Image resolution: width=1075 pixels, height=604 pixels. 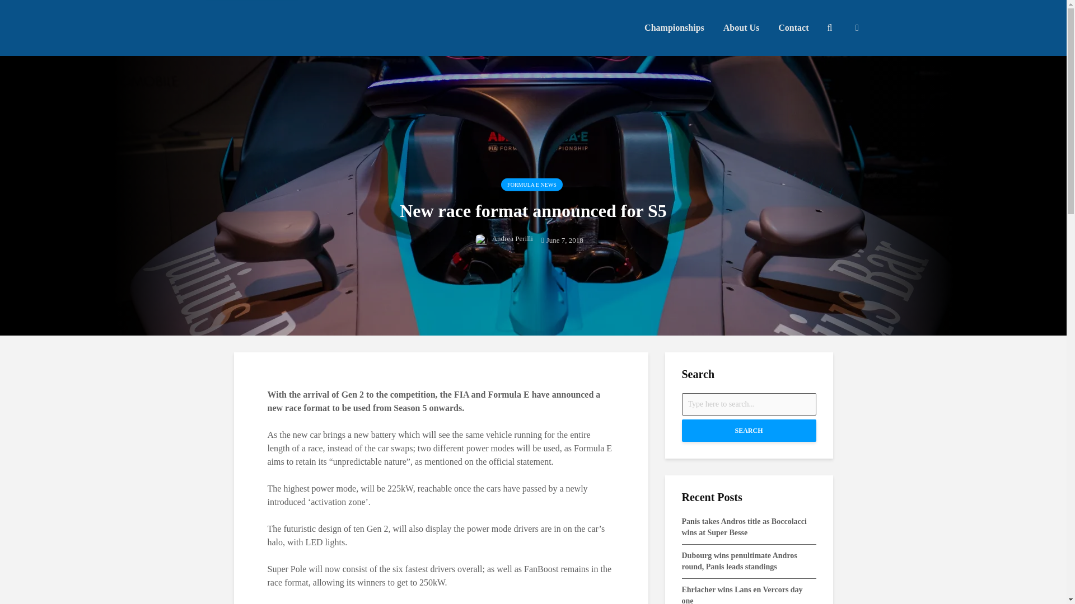 I want to click on FORMULA E NEWS, so click(x=531, y=185).